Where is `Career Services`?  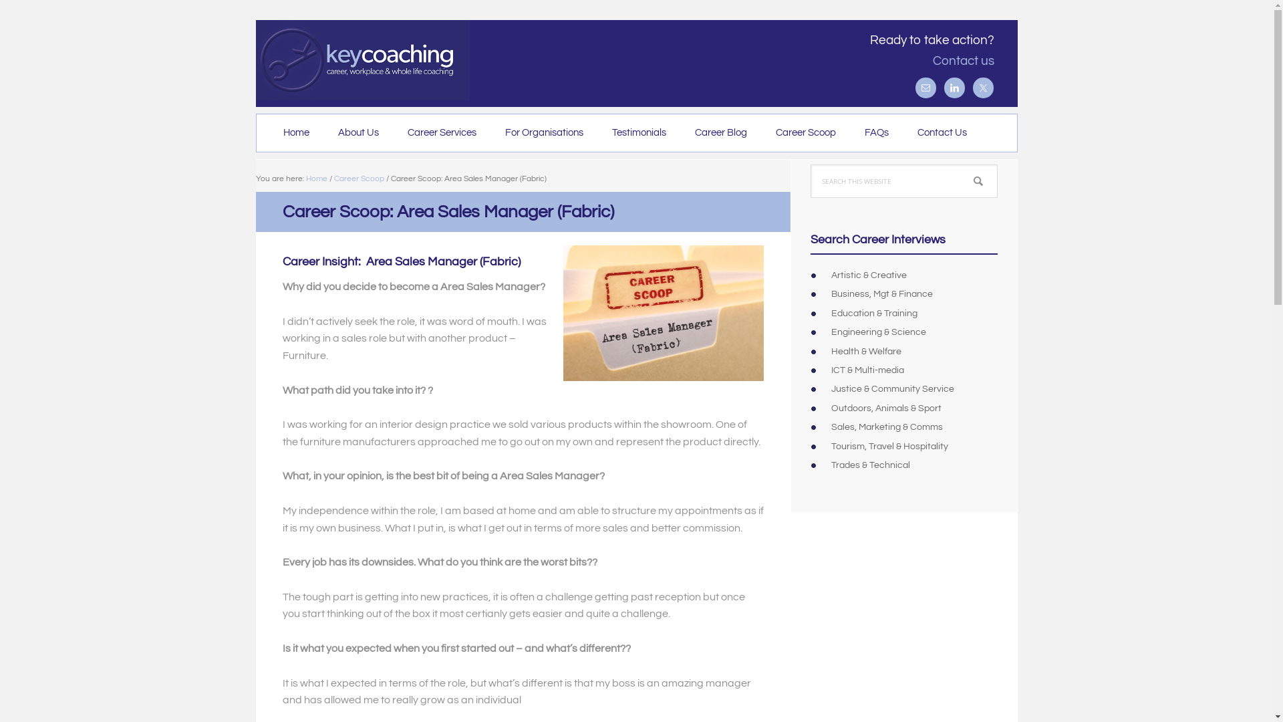 Career Services is located at coordinates (442, 133).